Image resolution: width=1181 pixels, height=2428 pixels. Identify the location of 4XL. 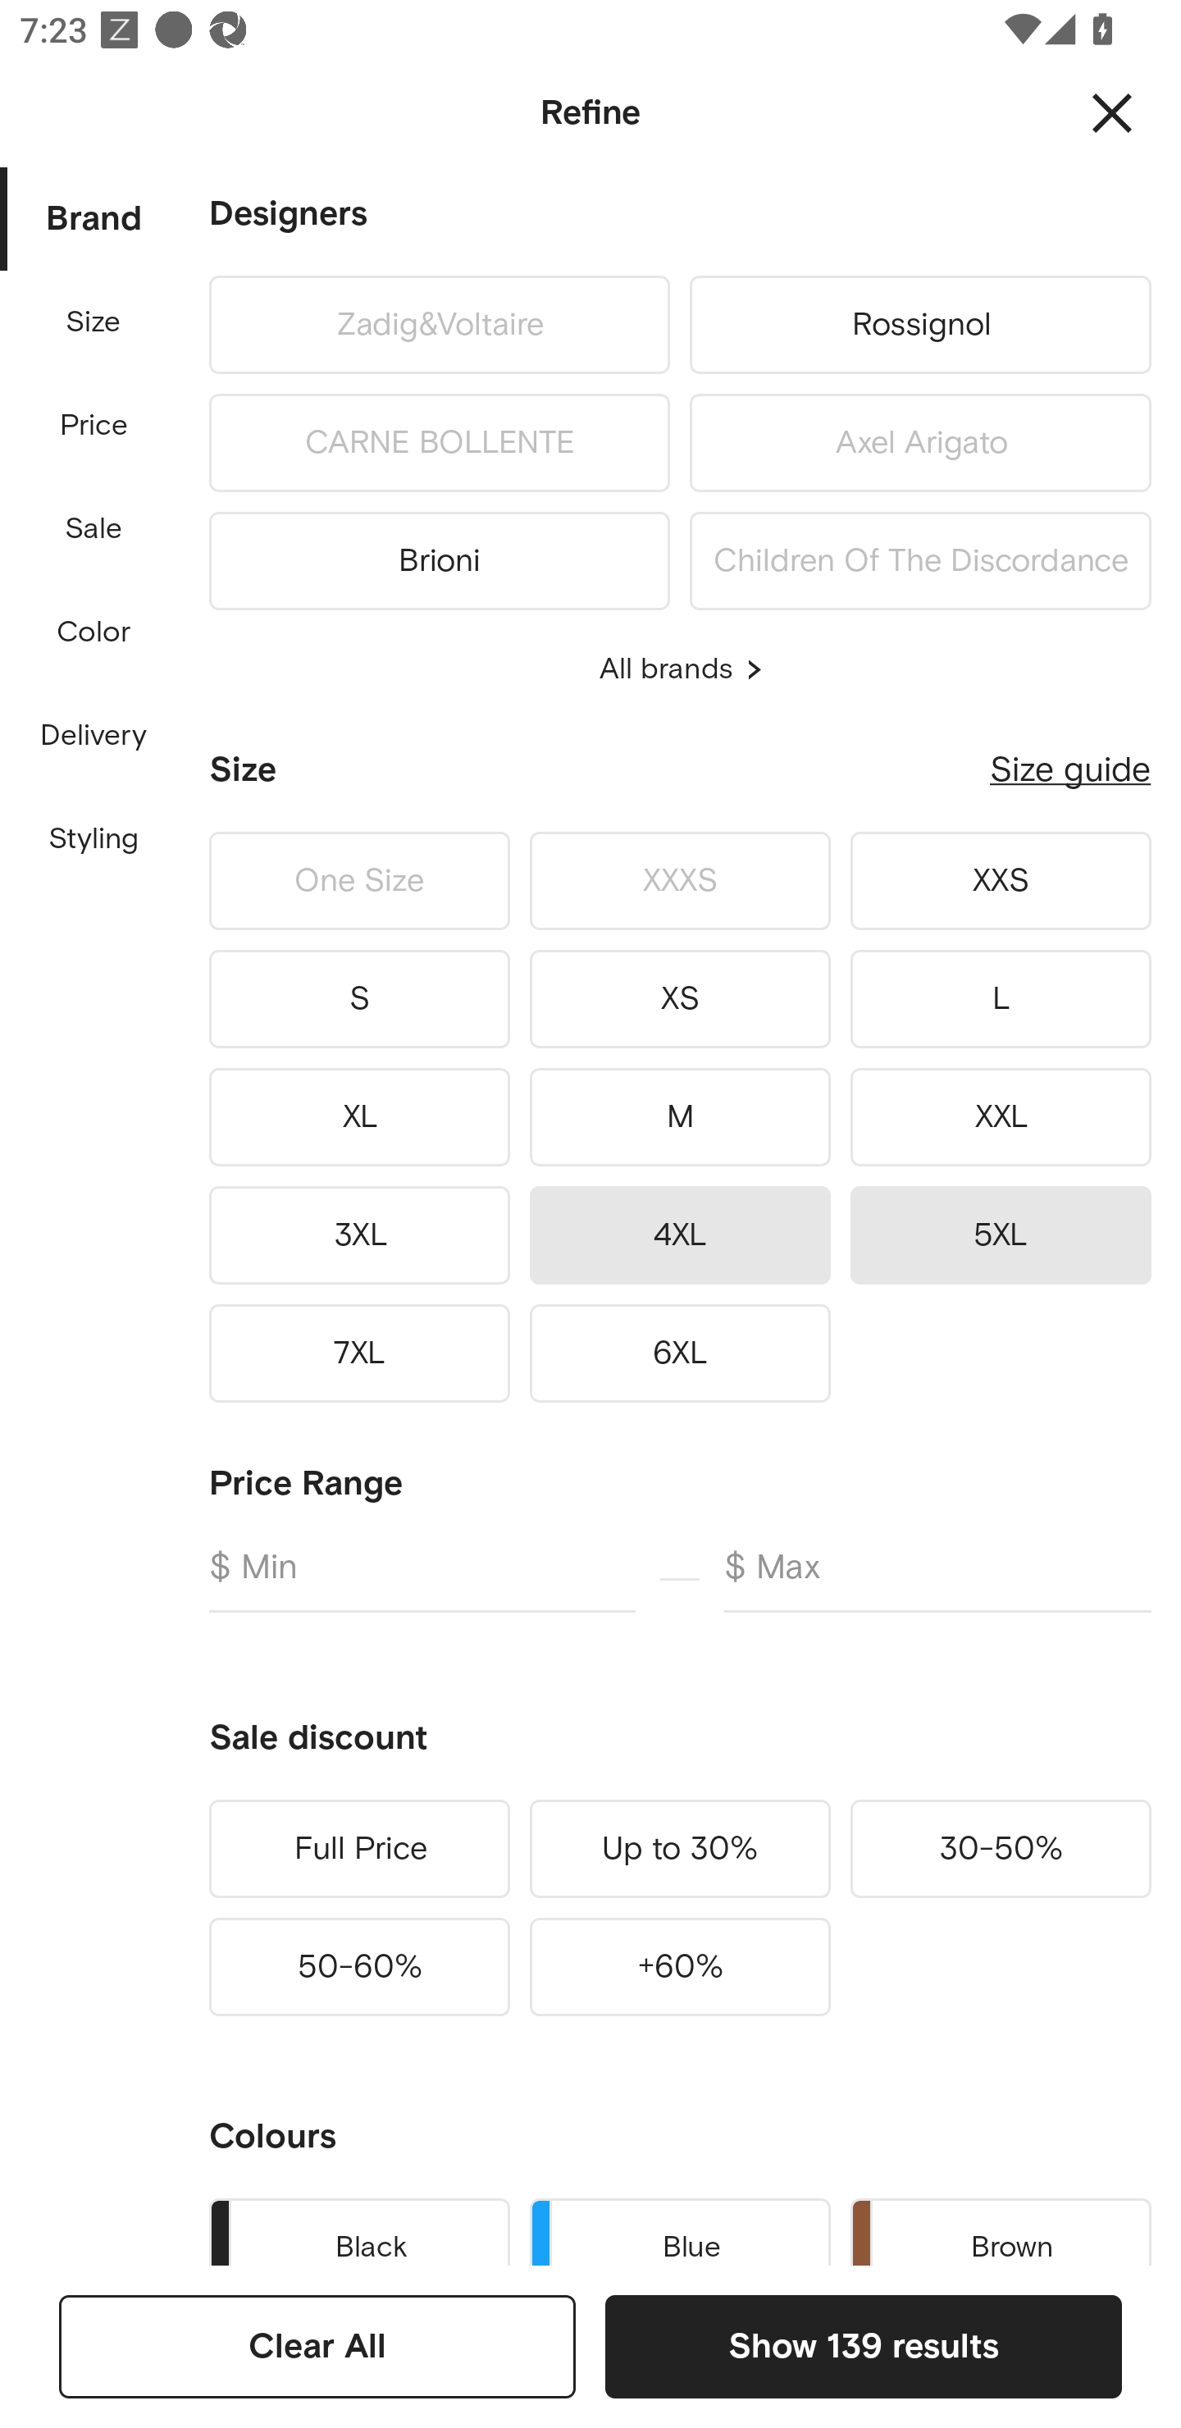
(680, 1234).